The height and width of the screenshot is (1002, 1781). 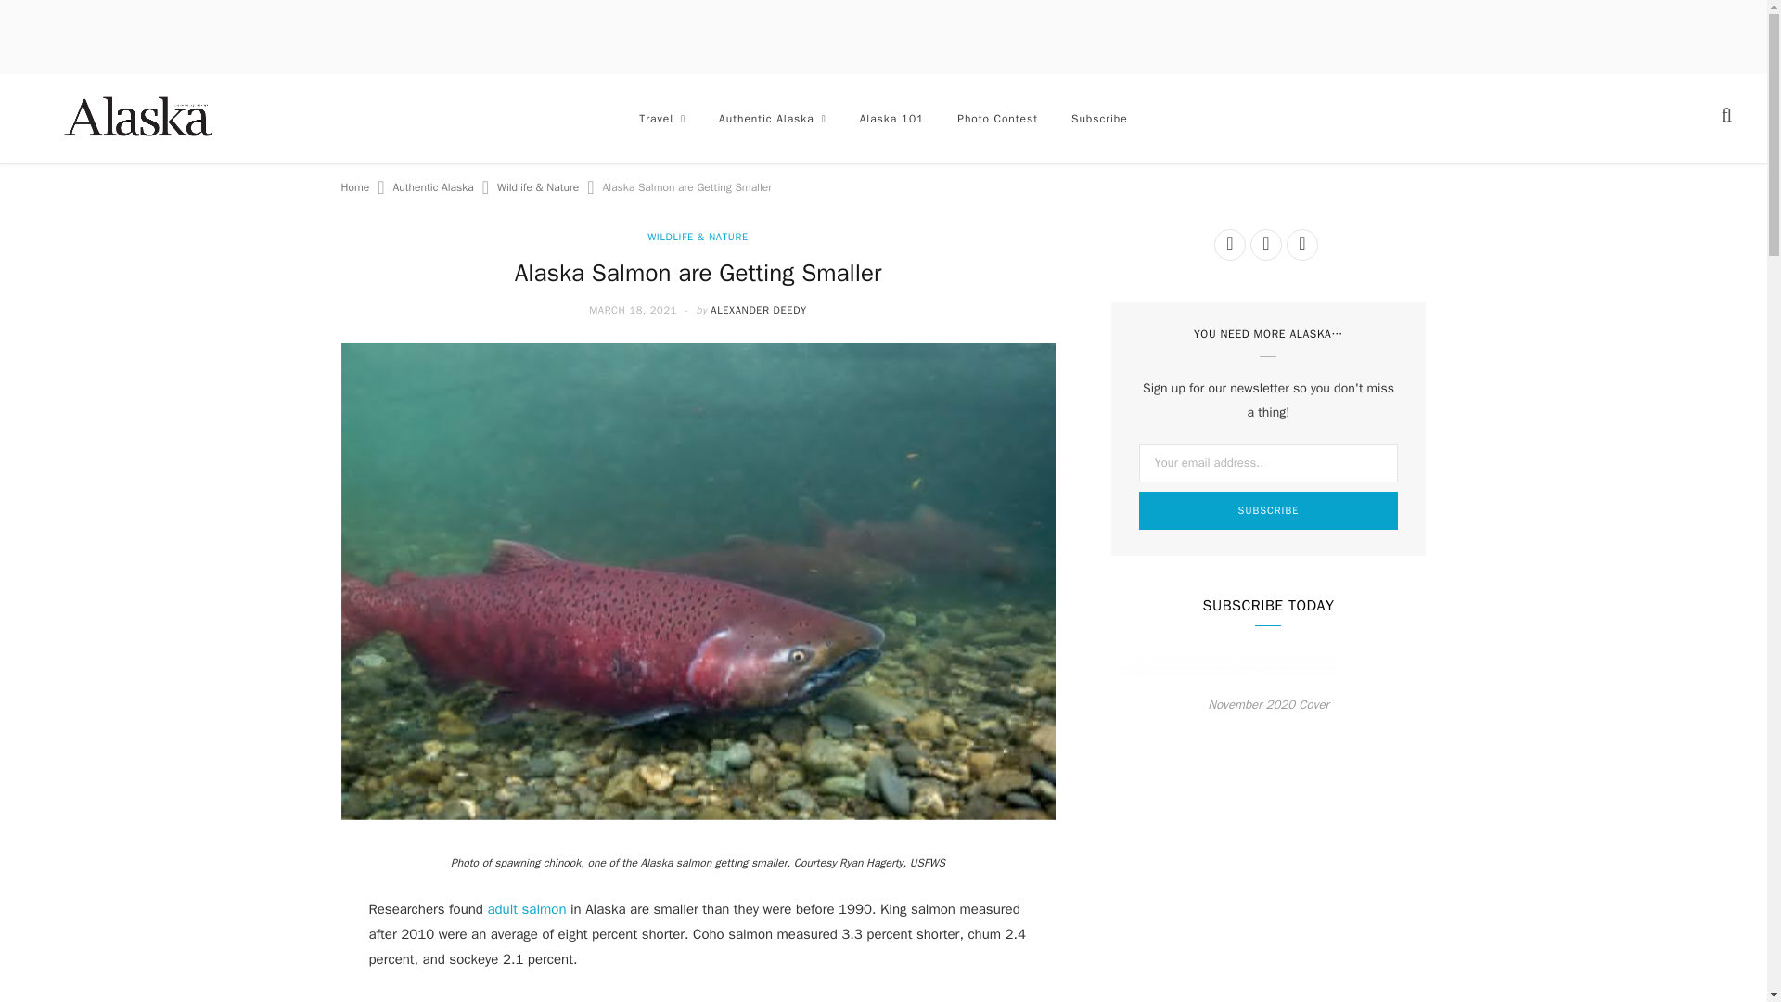 What do you see at coordinates (526, 909) in the screenshot?
I see `adult salmon` at bounding box center [526, 909].